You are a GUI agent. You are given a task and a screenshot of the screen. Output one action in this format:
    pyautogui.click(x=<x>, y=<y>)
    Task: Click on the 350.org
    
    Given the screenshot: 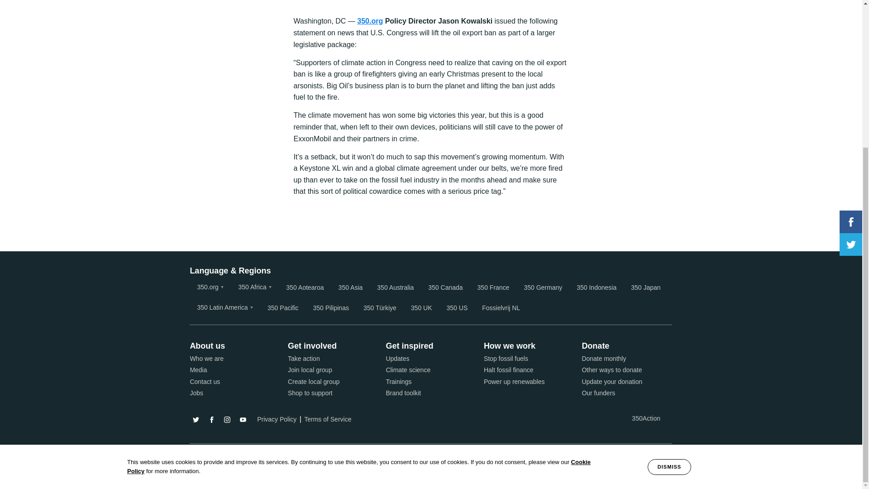 What is the action you would take?
    pyautogui.click(x=370, y=21)
    